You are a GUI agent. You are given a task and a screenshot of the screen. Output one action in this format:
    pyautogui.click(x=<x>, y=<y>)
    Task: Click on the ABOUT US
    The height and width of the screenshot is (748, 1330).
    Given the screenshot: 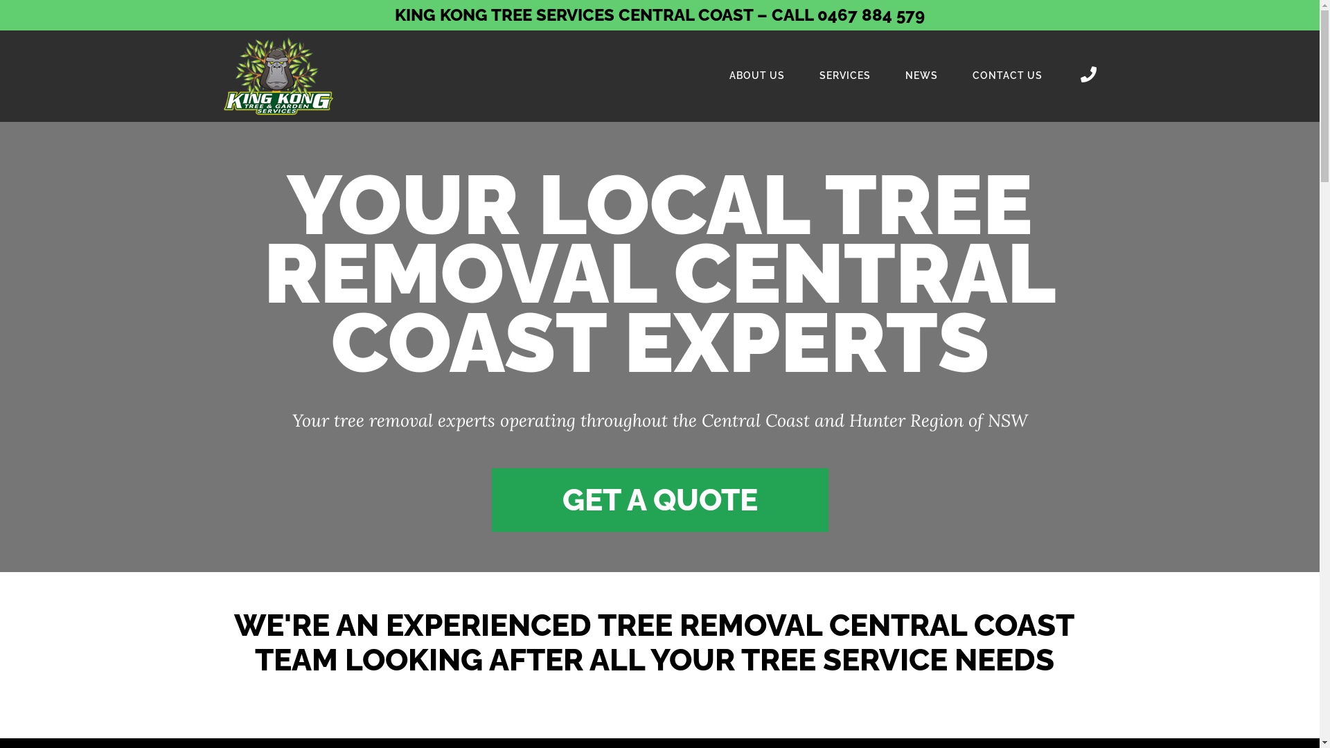 What is the action you would take?
    pyautogui.click(x=757, y=76)
    